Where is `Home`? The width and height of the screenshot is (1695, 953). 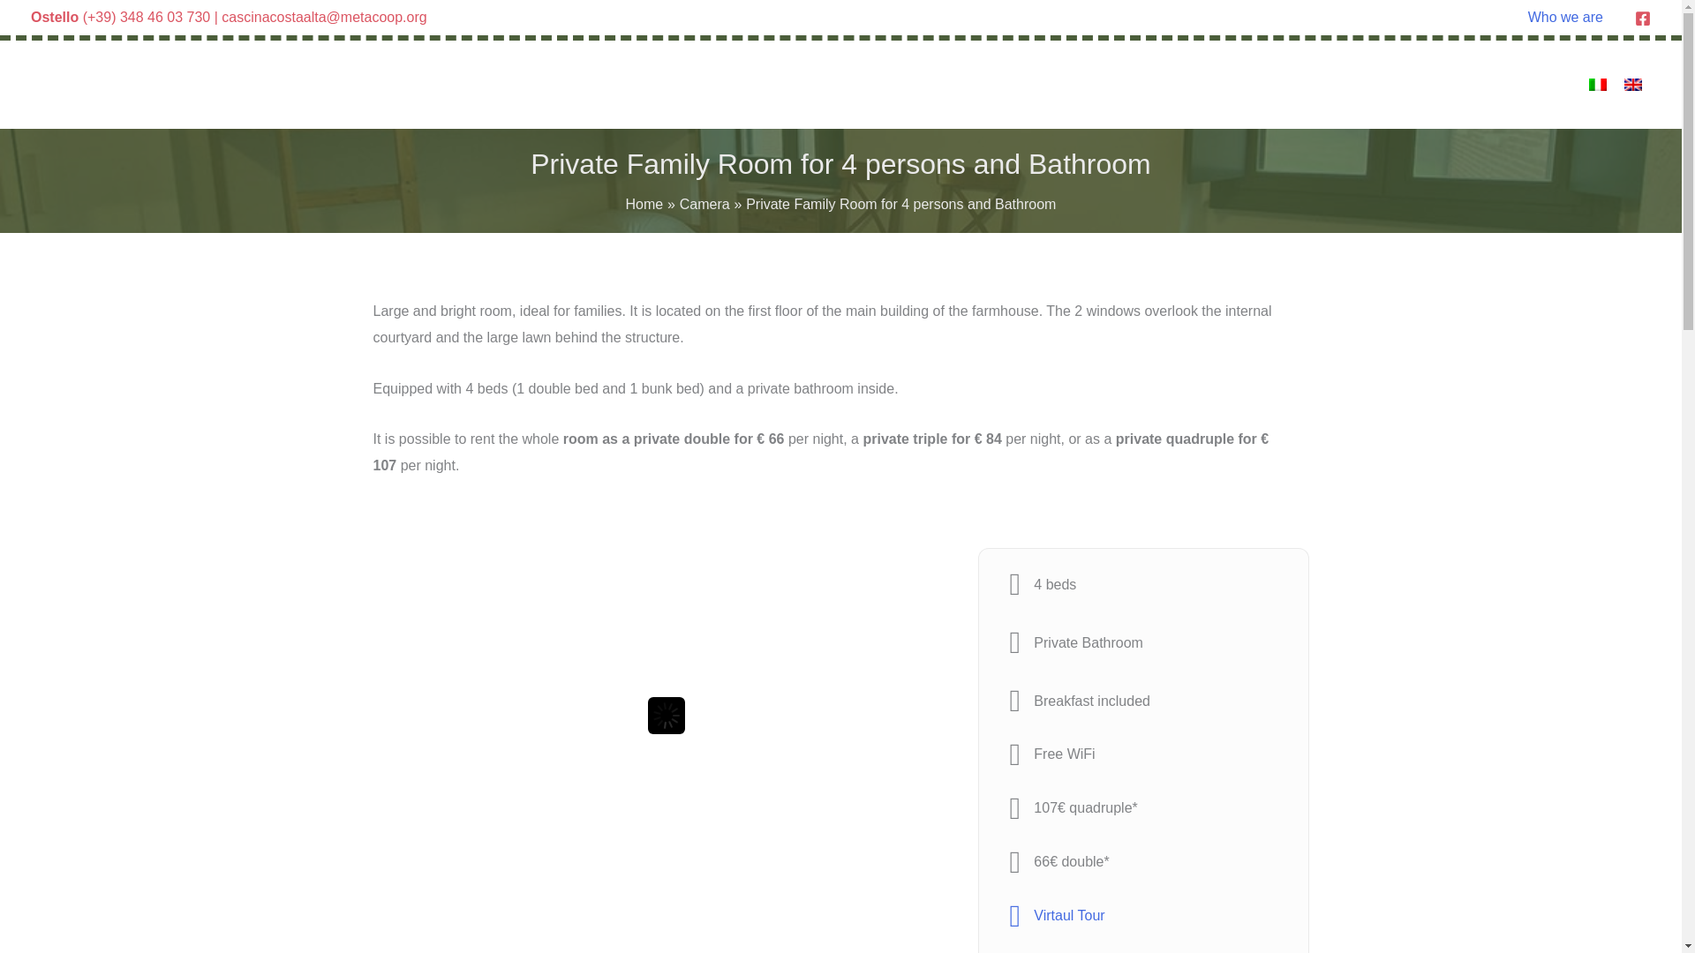 Home is located at coordinates (904, 84).